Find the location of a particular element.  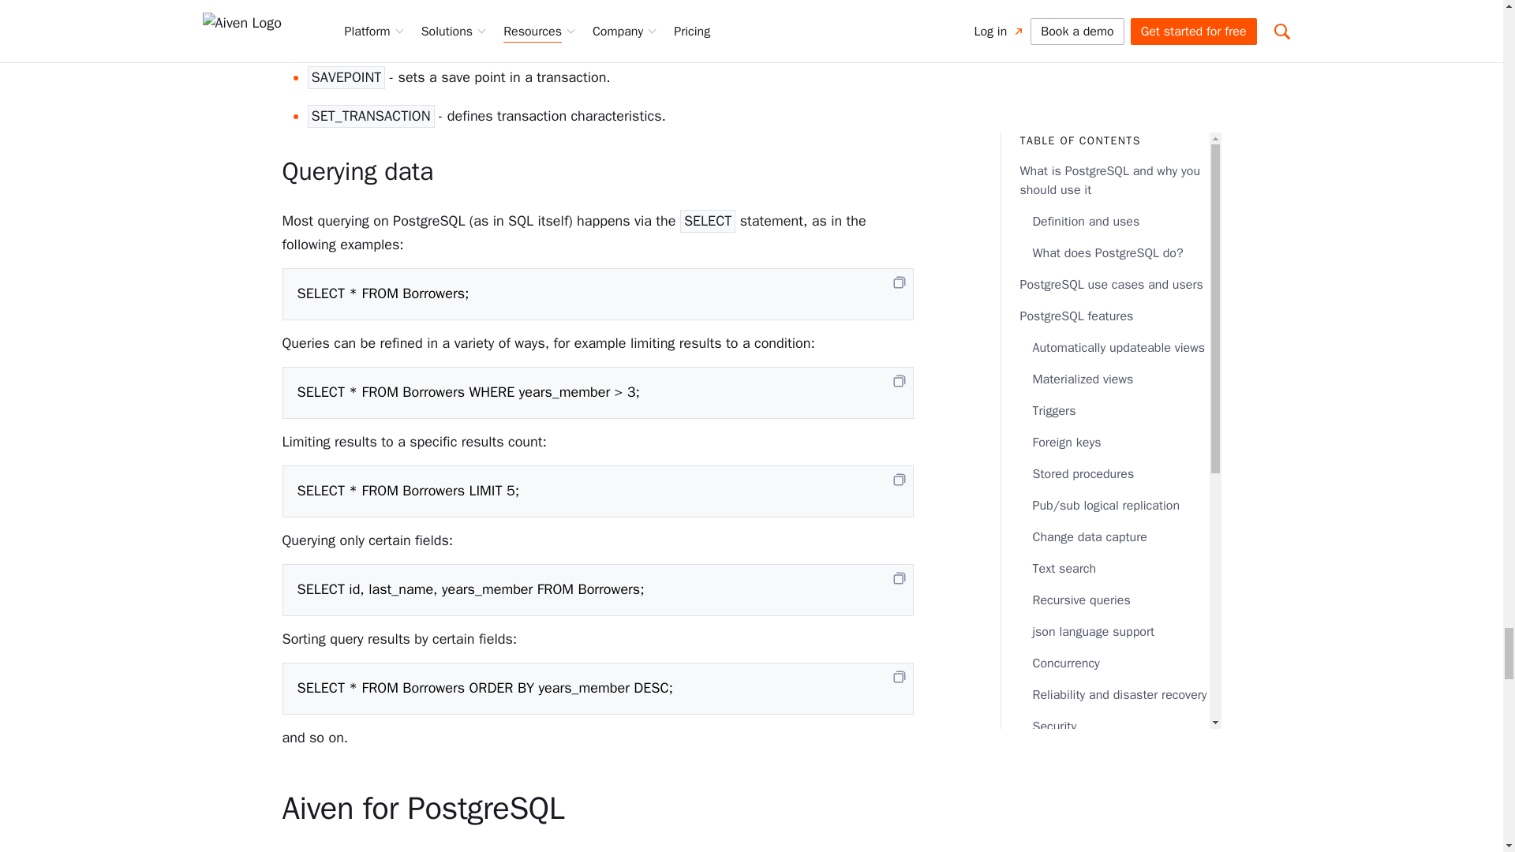

Copy to clipboard is located at coordinates (899, 480).